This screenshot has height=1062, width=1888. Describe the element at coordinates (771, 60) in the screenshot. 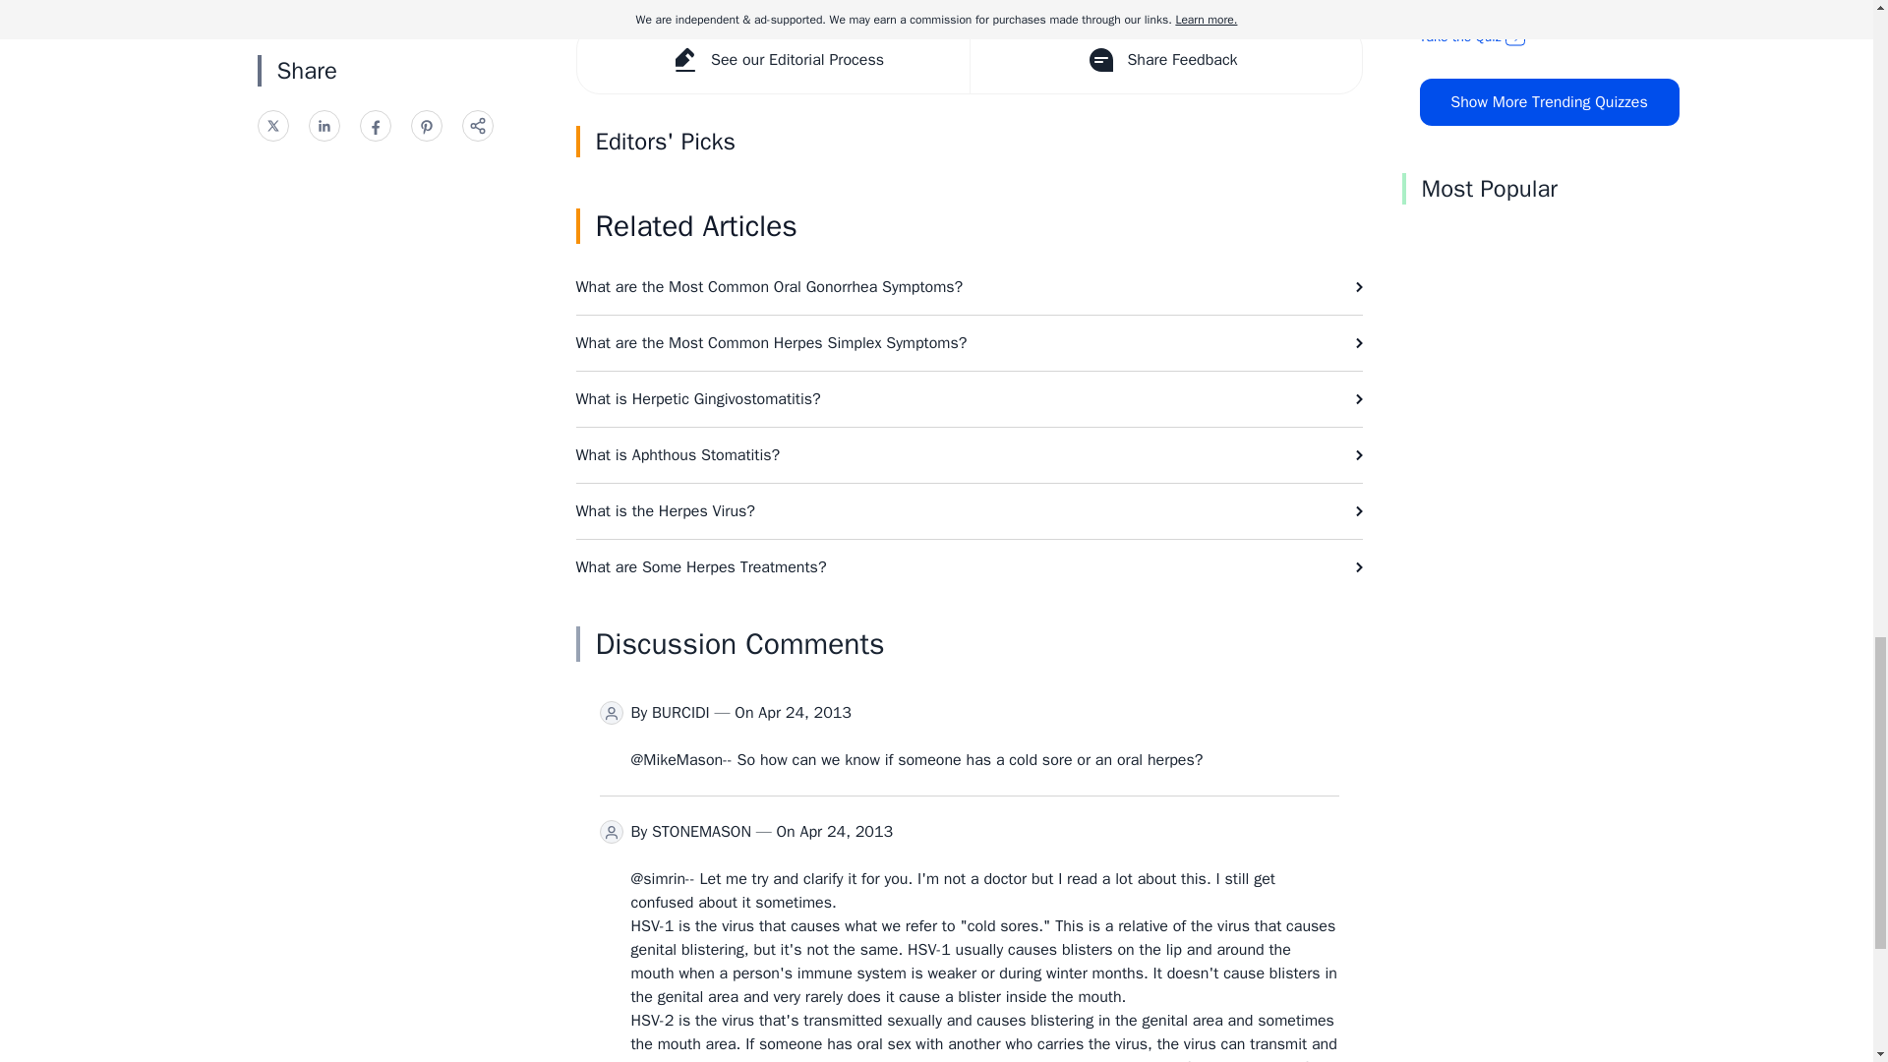

I see `See our Editorial Process` at that location.